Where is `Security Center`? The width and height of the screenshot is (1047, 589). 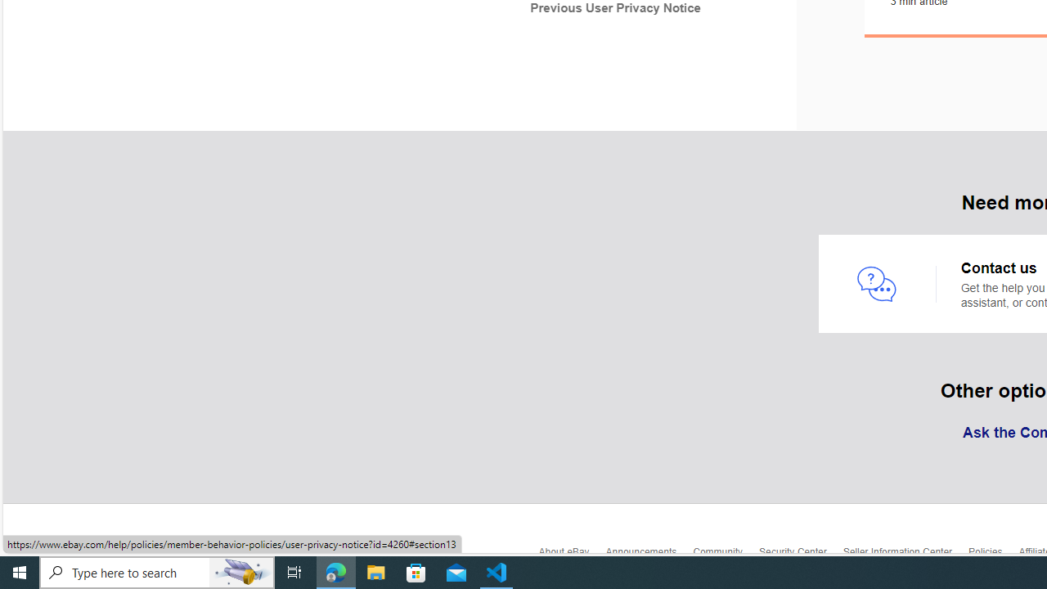 Security Center is located at coordinates (800, 555).